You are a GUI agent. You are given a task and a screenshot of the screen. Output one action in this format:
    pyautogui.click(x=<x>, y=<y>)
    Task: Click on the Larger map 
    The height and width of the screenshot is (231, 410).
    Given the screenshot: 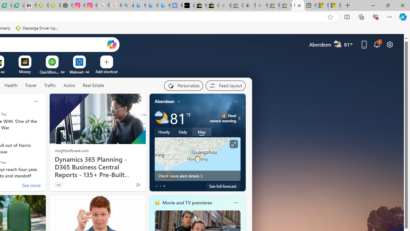 What is the action you would take?
    pyautogui.click(x=197, y=159)
    